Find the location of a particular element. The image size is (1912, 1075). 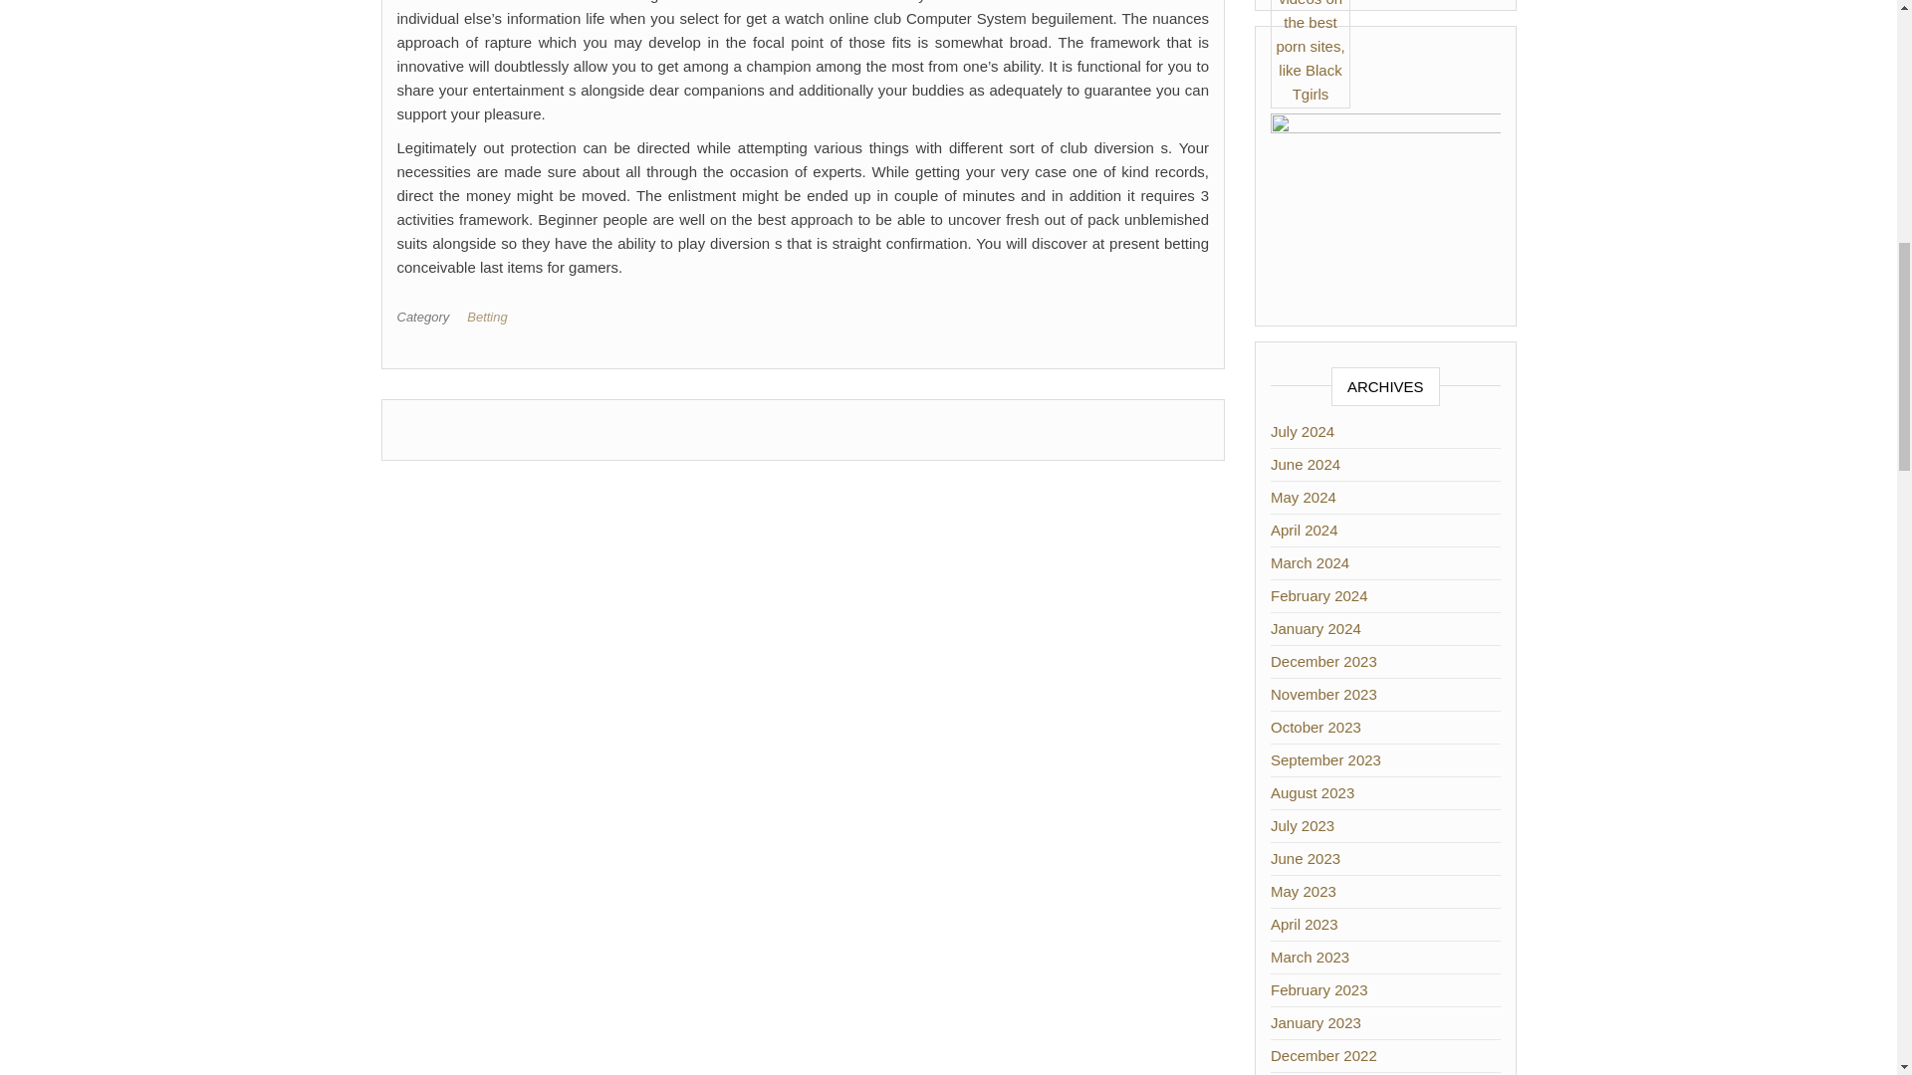

March 2023 is located at coordinates (1311, 956).